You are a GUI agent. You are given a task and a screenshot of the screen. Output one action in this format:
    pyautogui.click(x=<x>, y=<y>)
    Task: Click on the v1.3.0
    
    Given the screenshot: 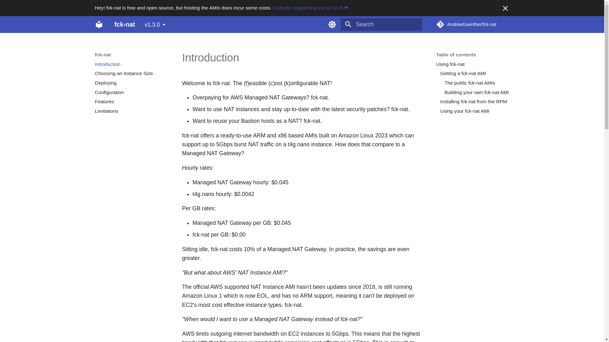 What is the action you would take?
    pyautogui.click(x=155, y=25)
    